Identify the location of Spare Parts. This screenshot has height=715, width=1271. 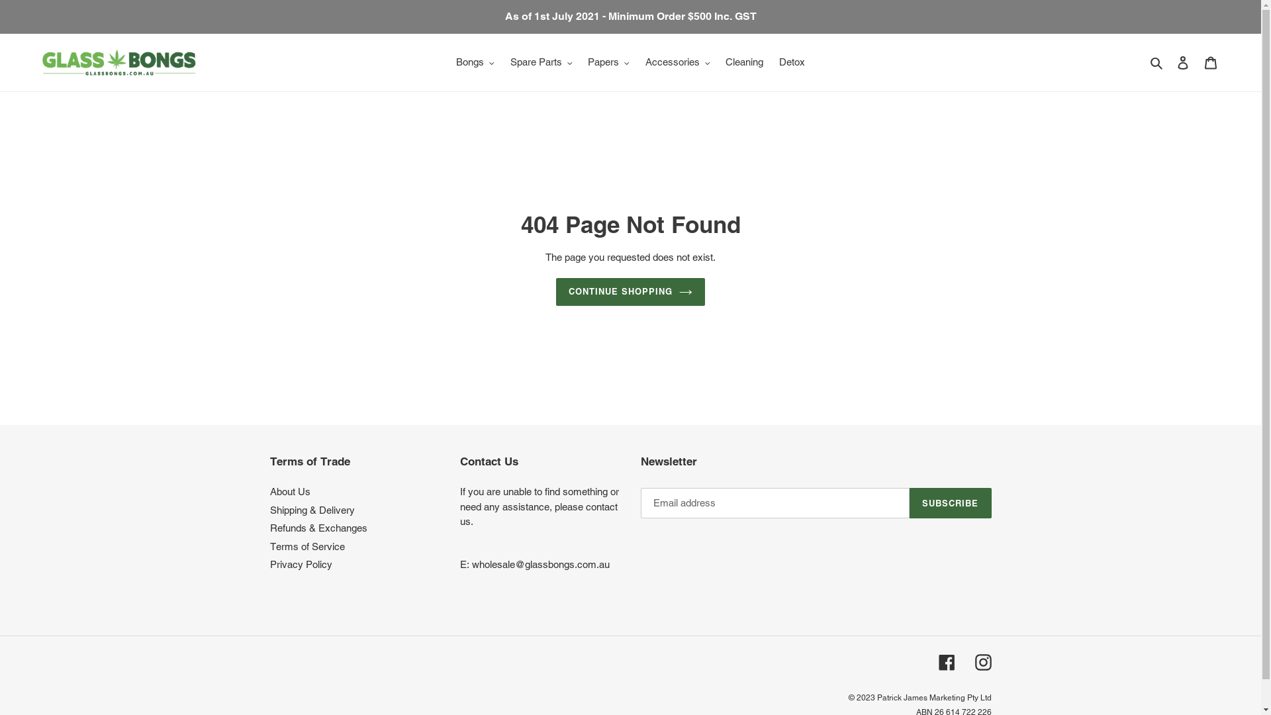
(541, 62).